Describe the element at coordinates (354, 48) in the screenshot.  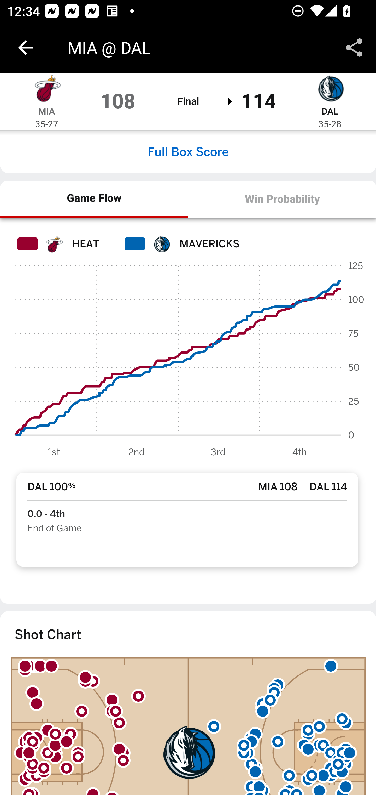
I see `Share` at that location.